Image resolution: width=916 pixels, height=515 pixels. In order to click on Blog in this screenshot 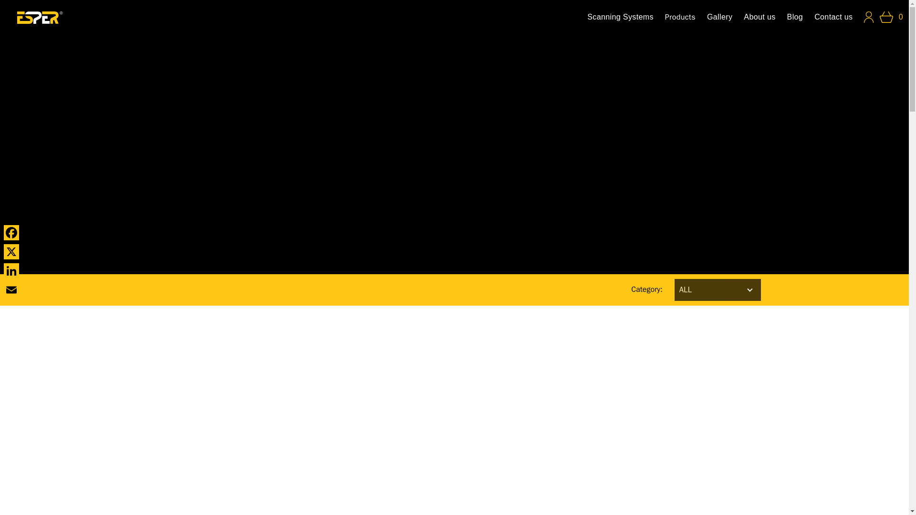, I will do `click(795, 17)`.